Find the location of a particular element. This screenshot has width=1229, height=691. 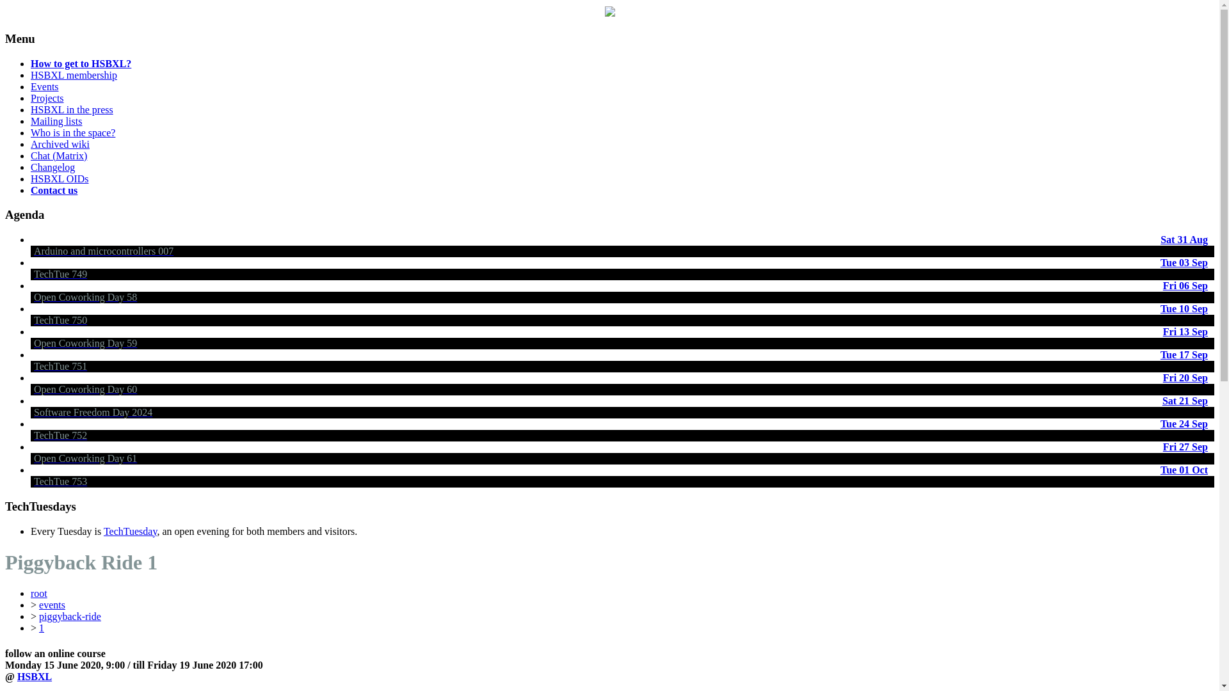

TechTuesday is located at coordinates (130, 531).